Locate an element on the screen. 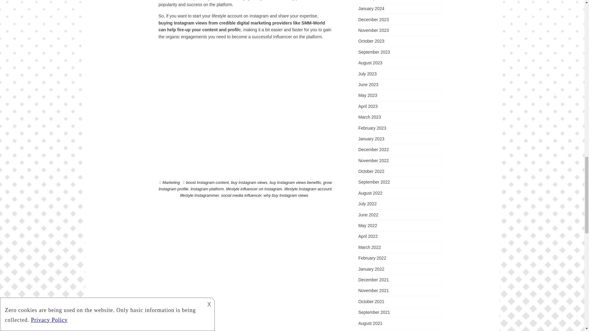  why buy Instagram views is located at coordinates (286, 195).